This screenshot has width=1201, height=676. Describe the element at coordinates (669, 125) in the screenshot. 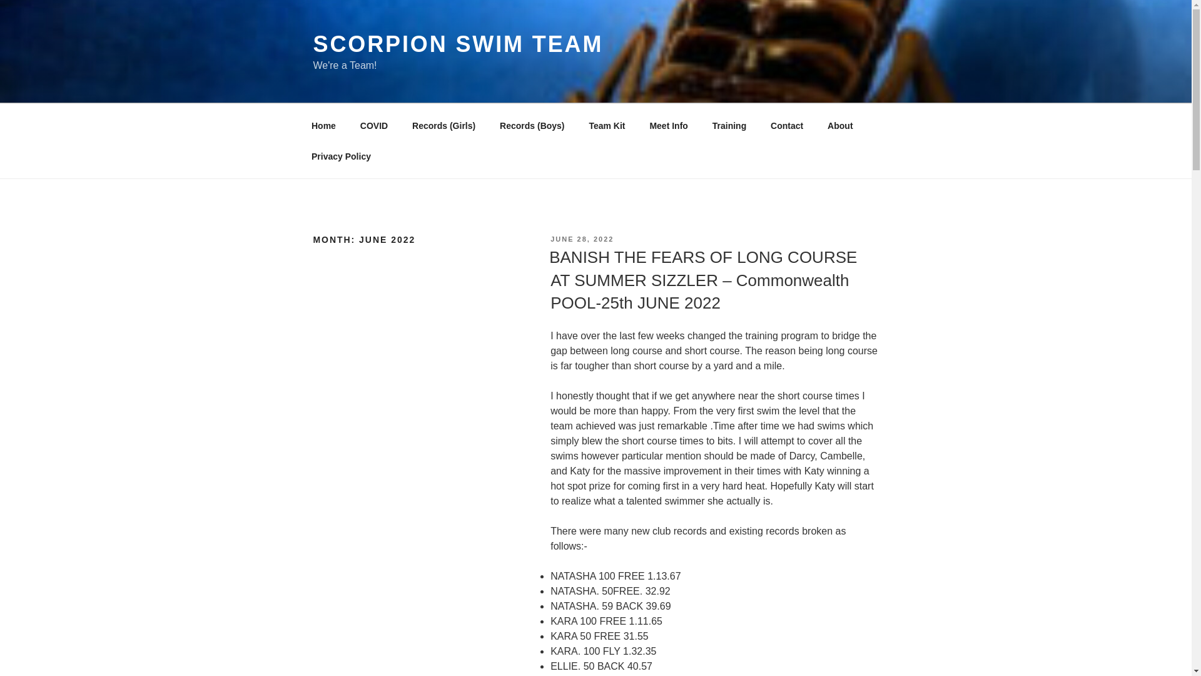

I see `Meet Info` at that location.